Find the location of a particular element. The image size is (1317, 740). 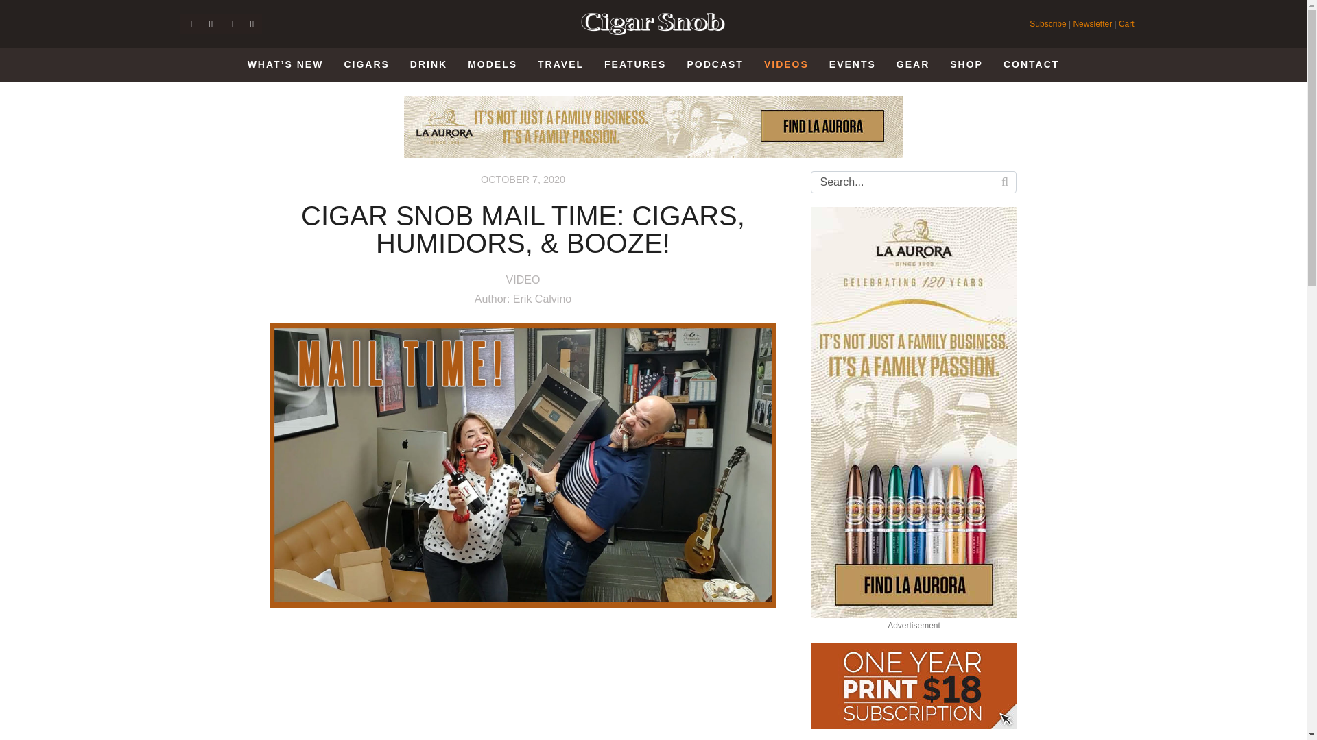

GEAR is located at coordinates (912, 64).